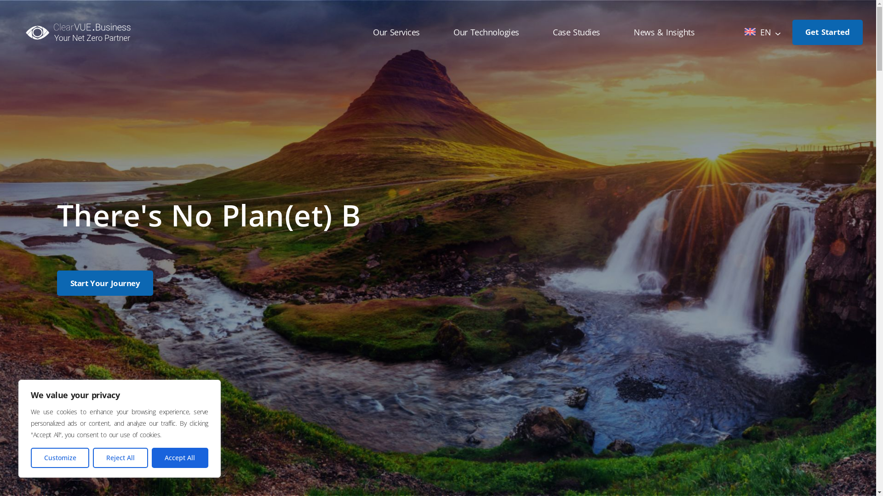 The width and height of the screenshot is (883, 496). Describe the element at coordinates (577, 32) in the screenshot. I see `Case Studies` at that location.